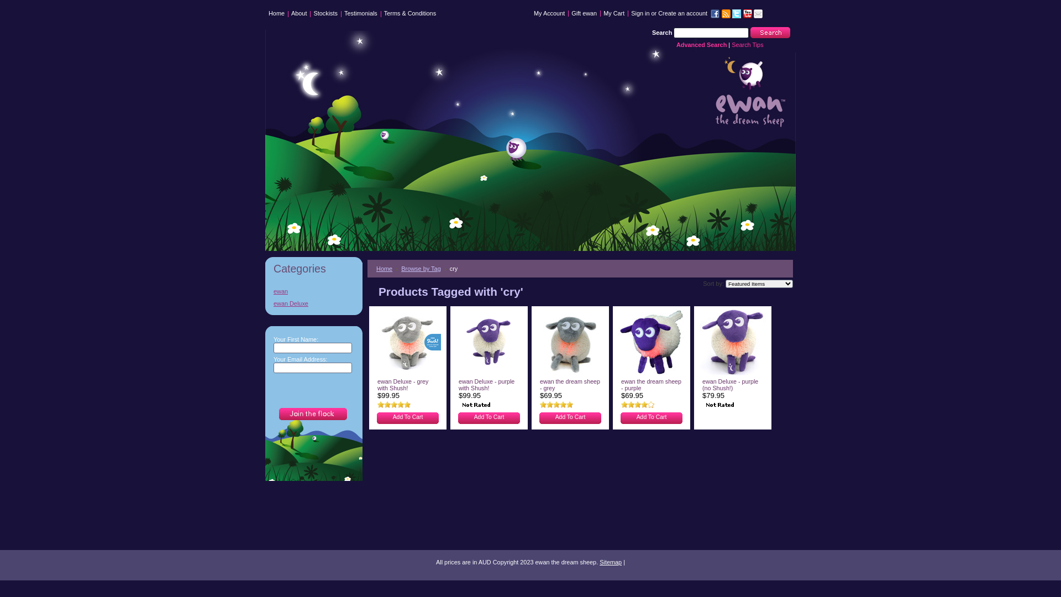 The height and width of the screenshot is (597, 1061). Describe the element at coordinates (614, 13) in the screenshot. I see `My Cart` at that location.